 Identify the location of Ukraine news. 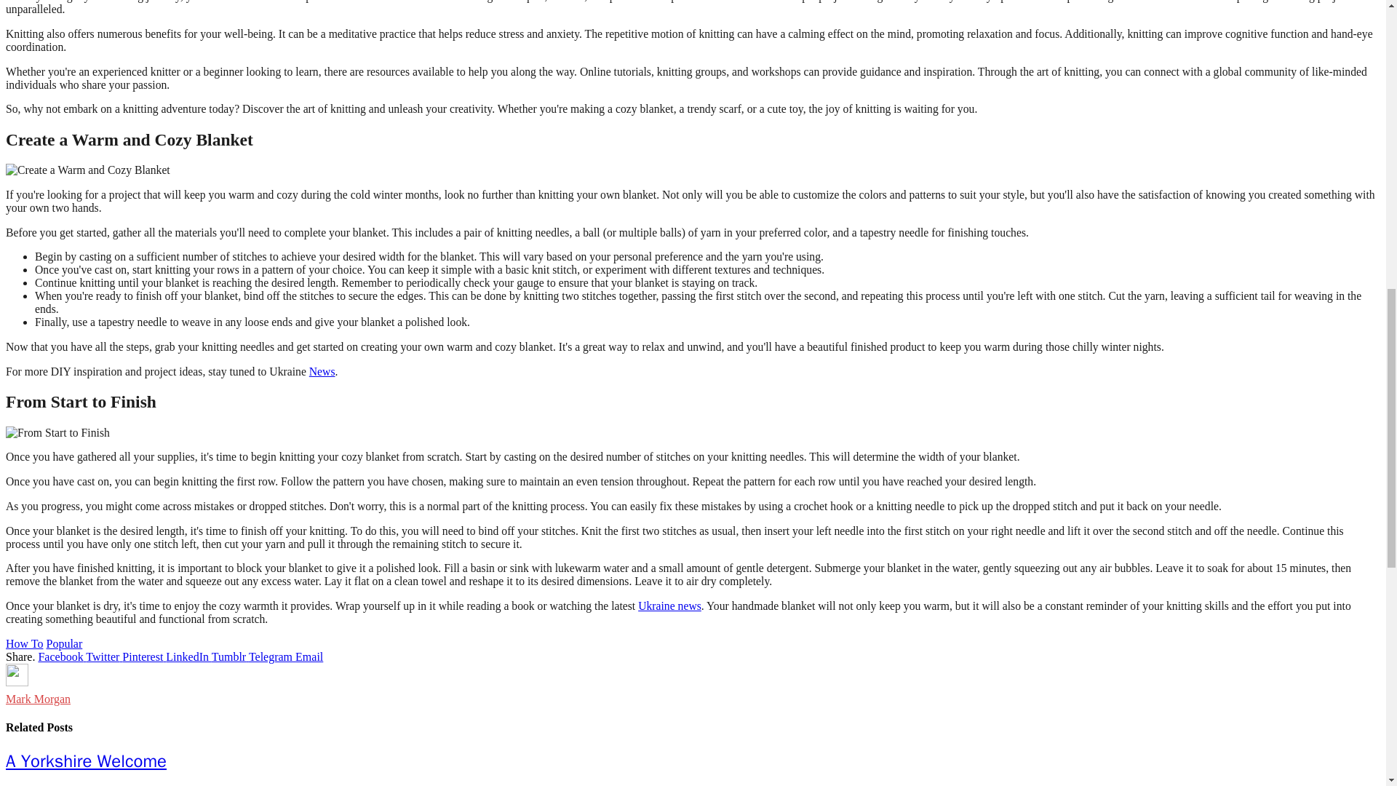
(669, 606).